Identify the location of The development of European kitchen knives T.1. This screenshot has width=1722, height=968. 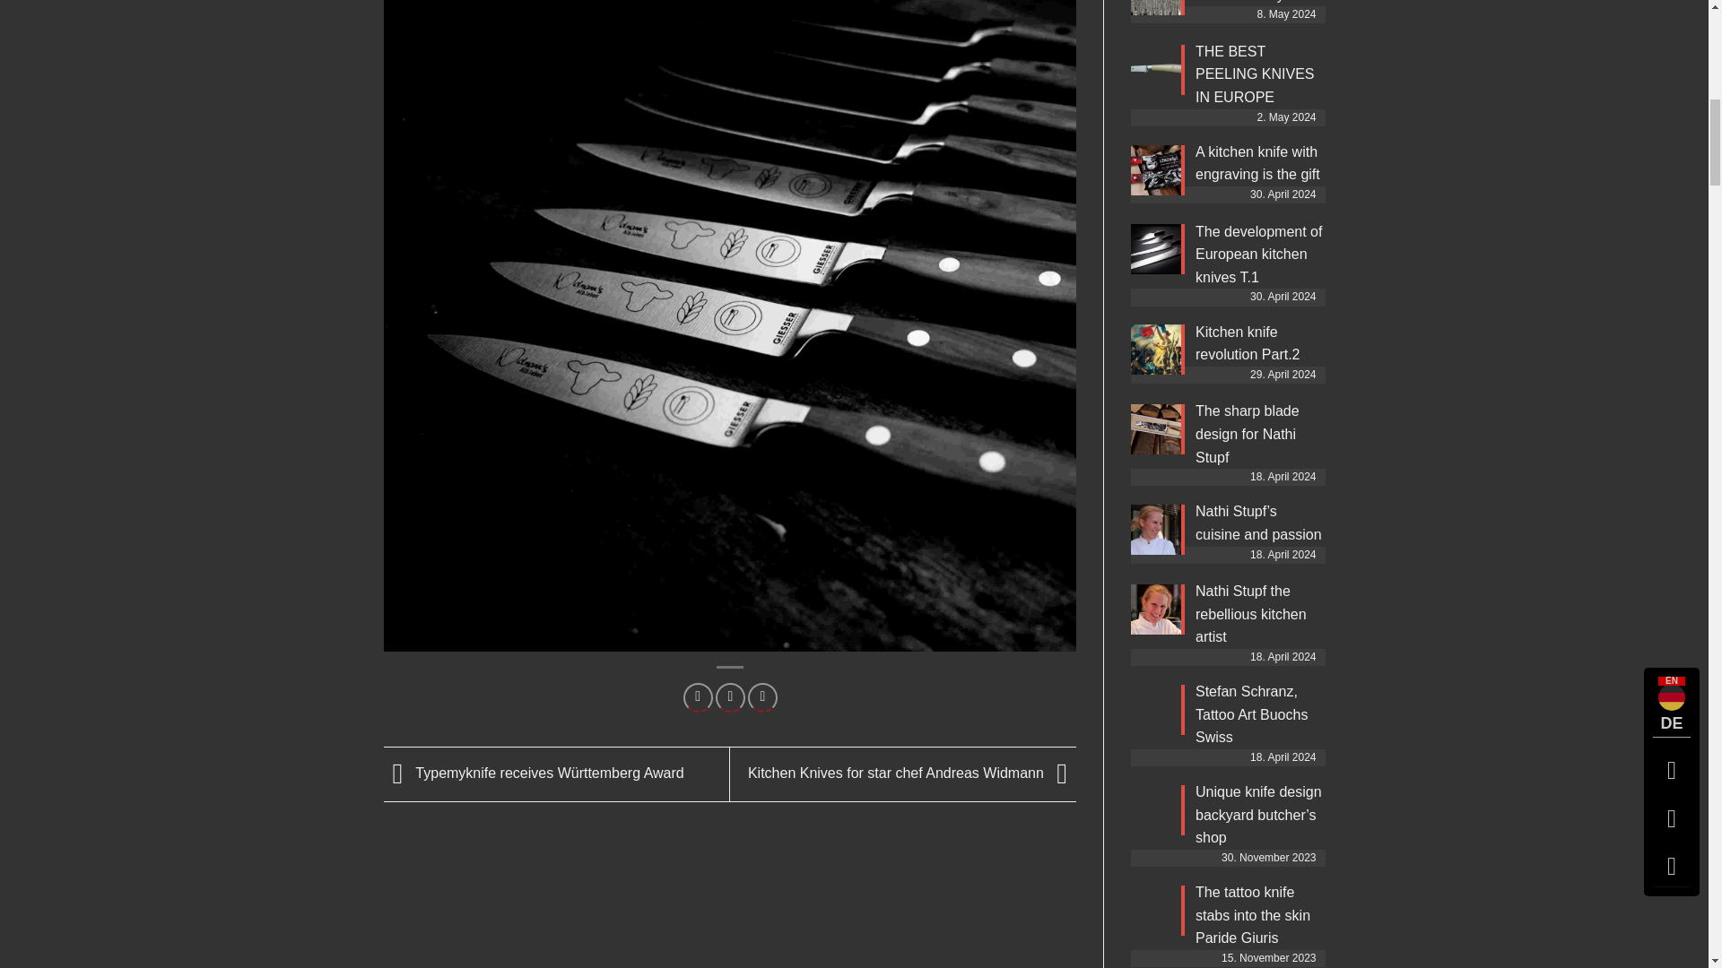
(1258, 254).